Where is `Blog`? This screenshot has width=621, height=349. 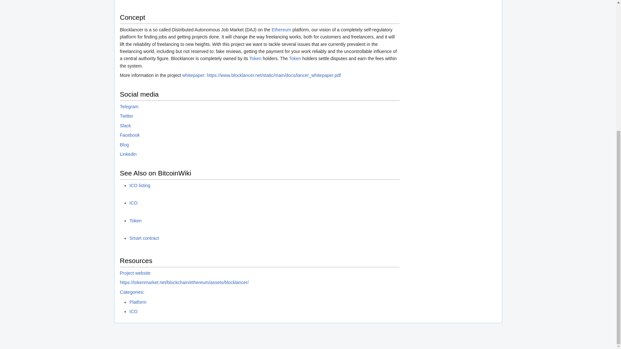 Blog is located at coordinates (124, 144).